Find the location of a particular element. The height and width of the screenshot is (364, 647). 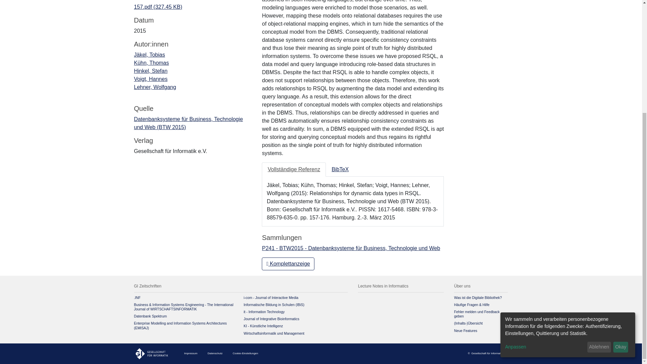

i-com - Journal of Interactive Media is located at coordinates (271, 298).